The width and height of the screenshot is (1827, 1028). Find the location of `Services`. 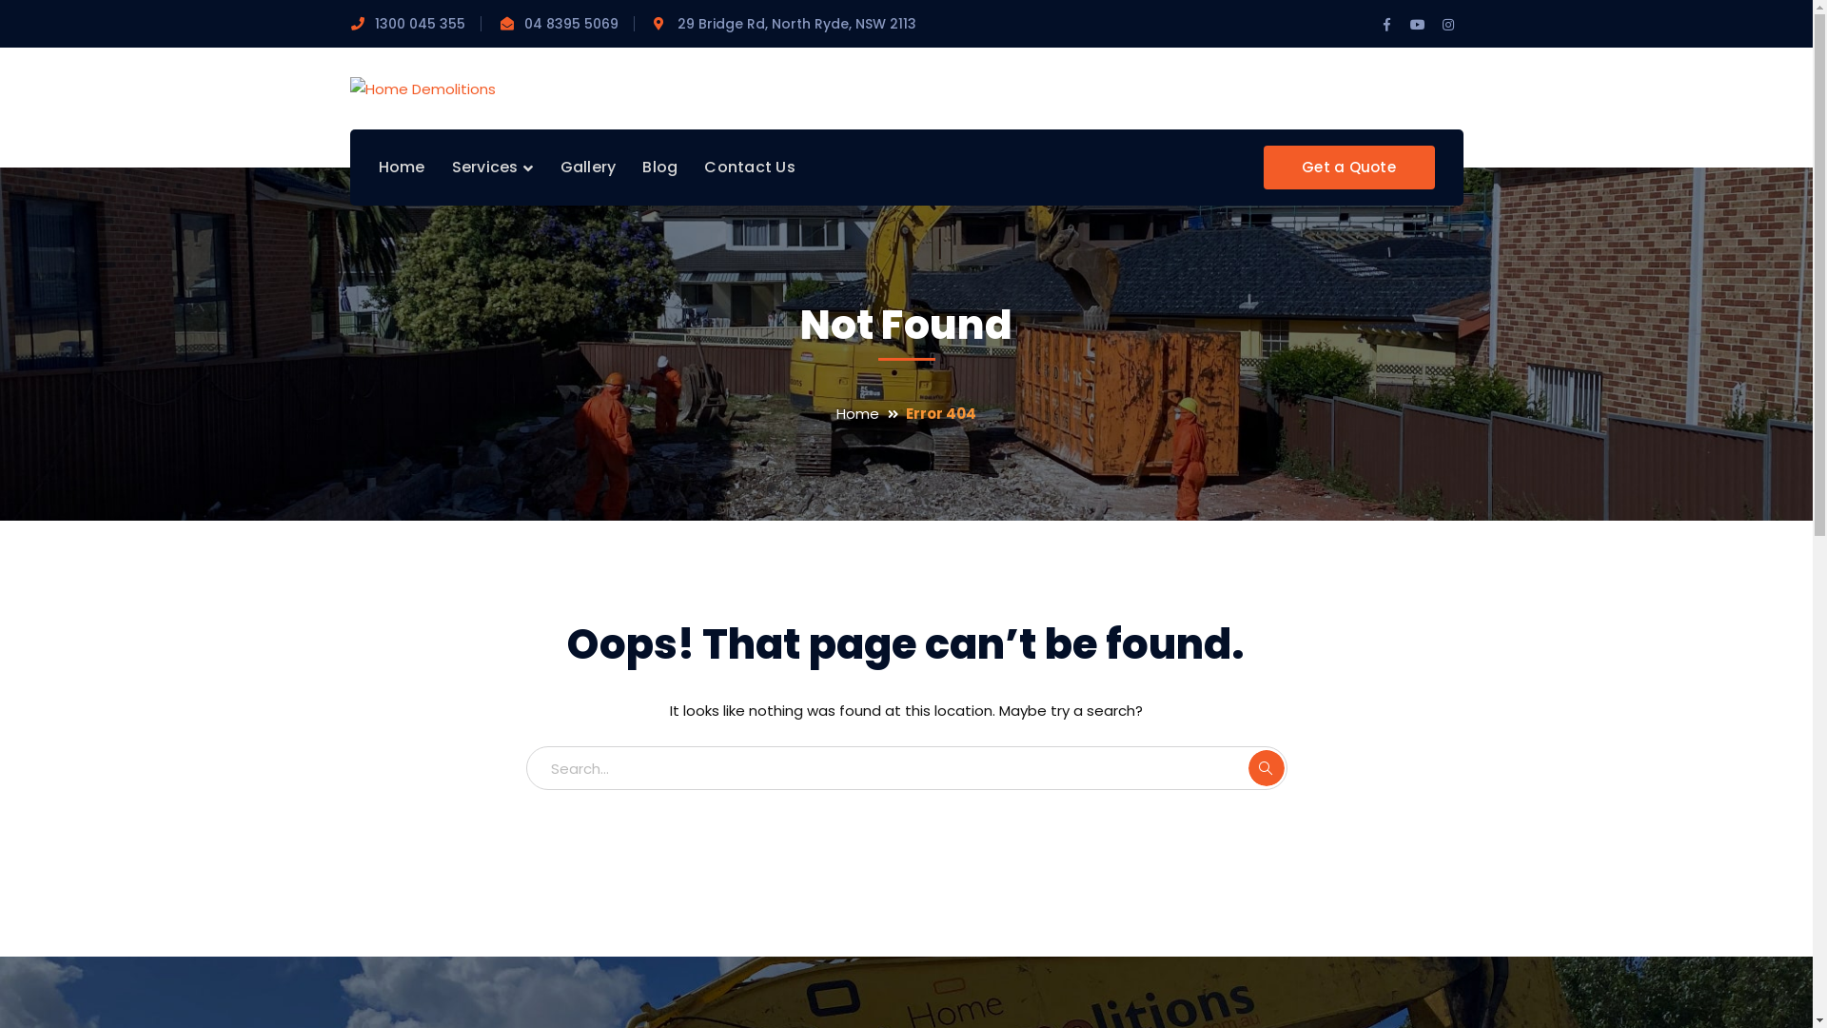

Services is located at coordinates (492, 168).